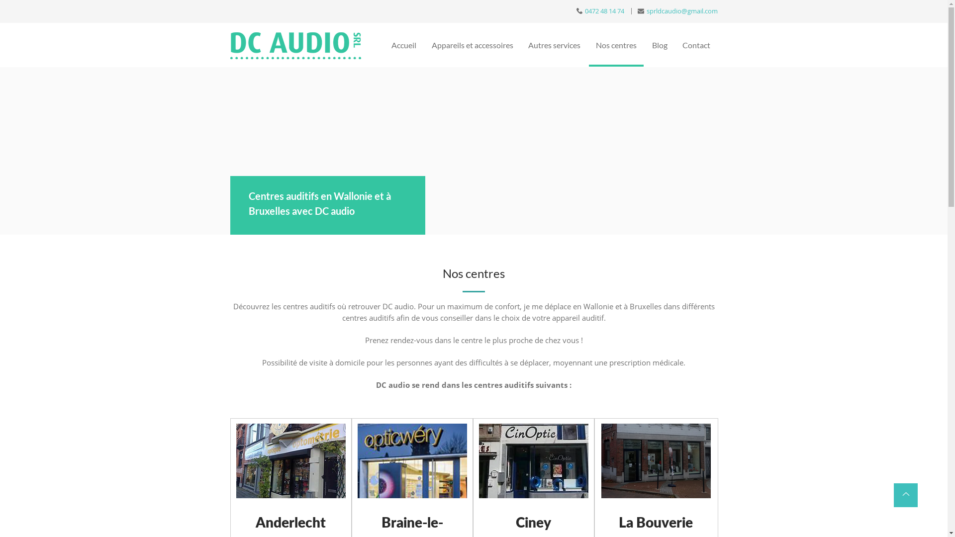 This screenshot has height=537, width=955. I want to click on Contact, so click(696, 46).